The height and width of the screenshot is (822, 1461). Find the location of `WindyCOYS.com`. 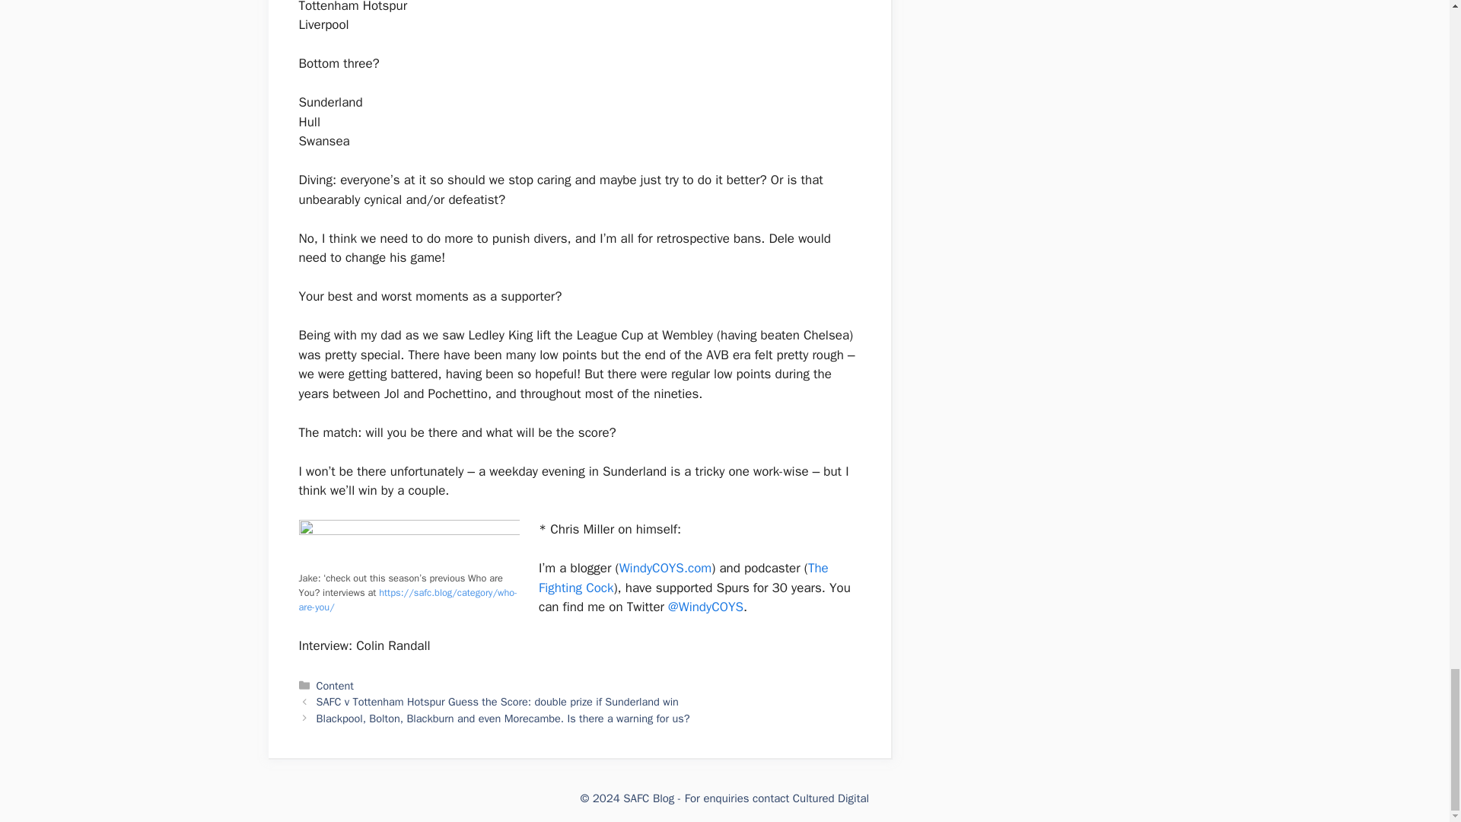

WindyCOYS.com is located at coordinates (666, 568).